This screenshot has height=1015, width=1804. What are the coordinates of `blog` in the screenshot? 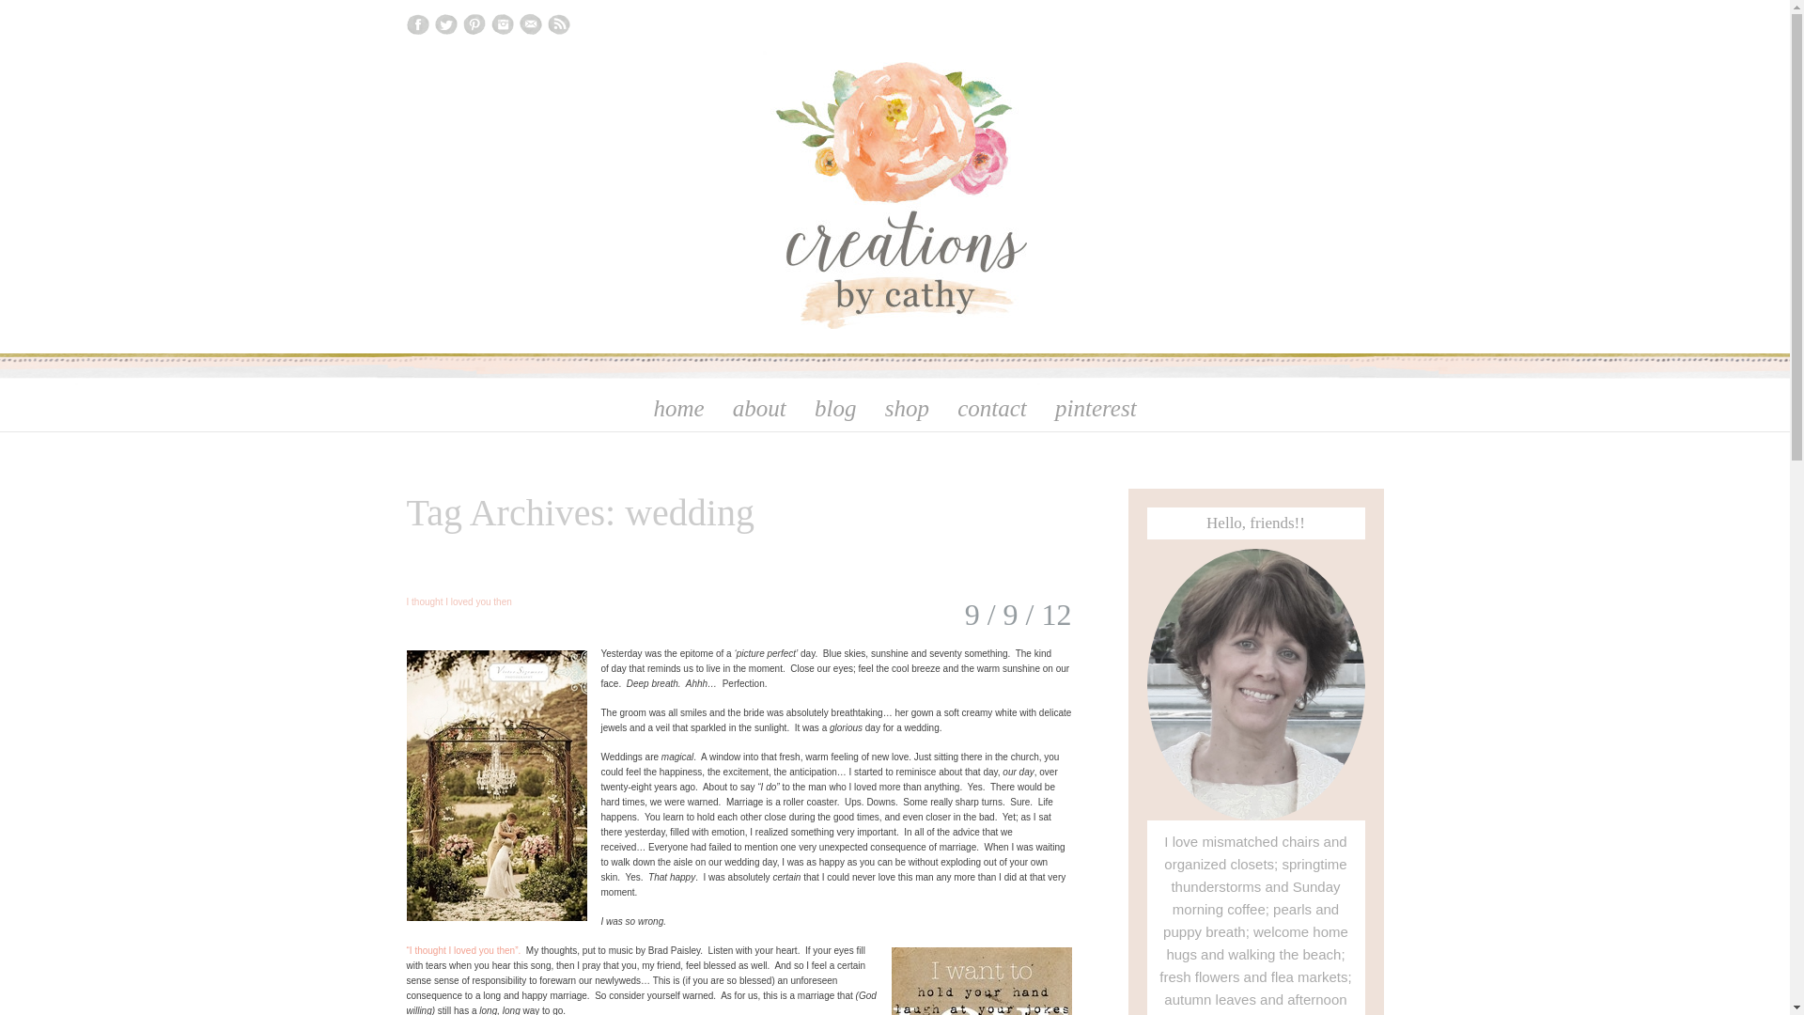 It's located at (834, 408).